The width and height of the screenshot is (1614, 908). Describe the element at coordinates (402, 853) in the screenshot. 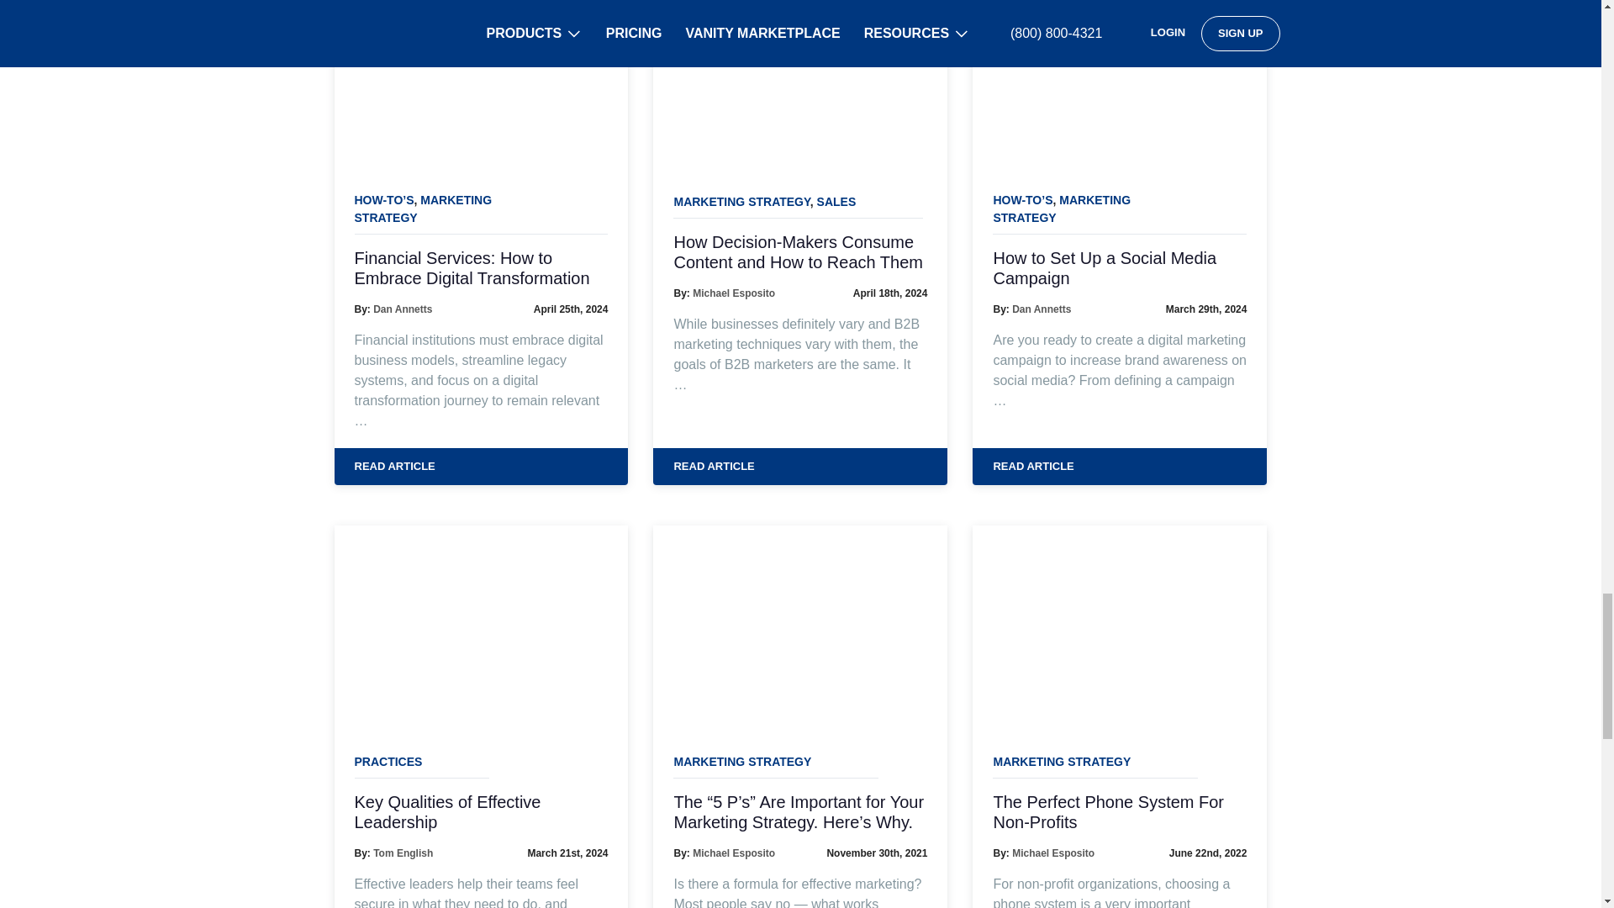

I see `Posts by Tom English` at that location.